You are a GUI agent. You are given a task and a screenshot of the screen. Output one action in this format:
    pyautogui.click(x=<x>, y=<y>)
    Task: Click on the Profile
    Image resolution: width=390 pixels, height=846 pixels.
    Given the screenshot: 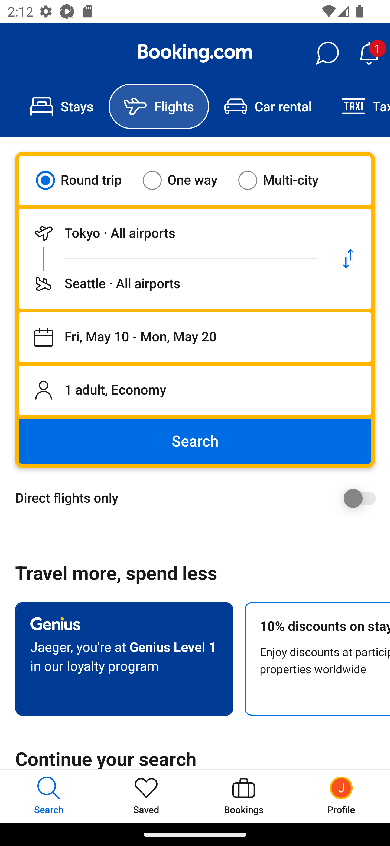 What is the action you would take?
    pyautogui.click(x=341, y=796)
    